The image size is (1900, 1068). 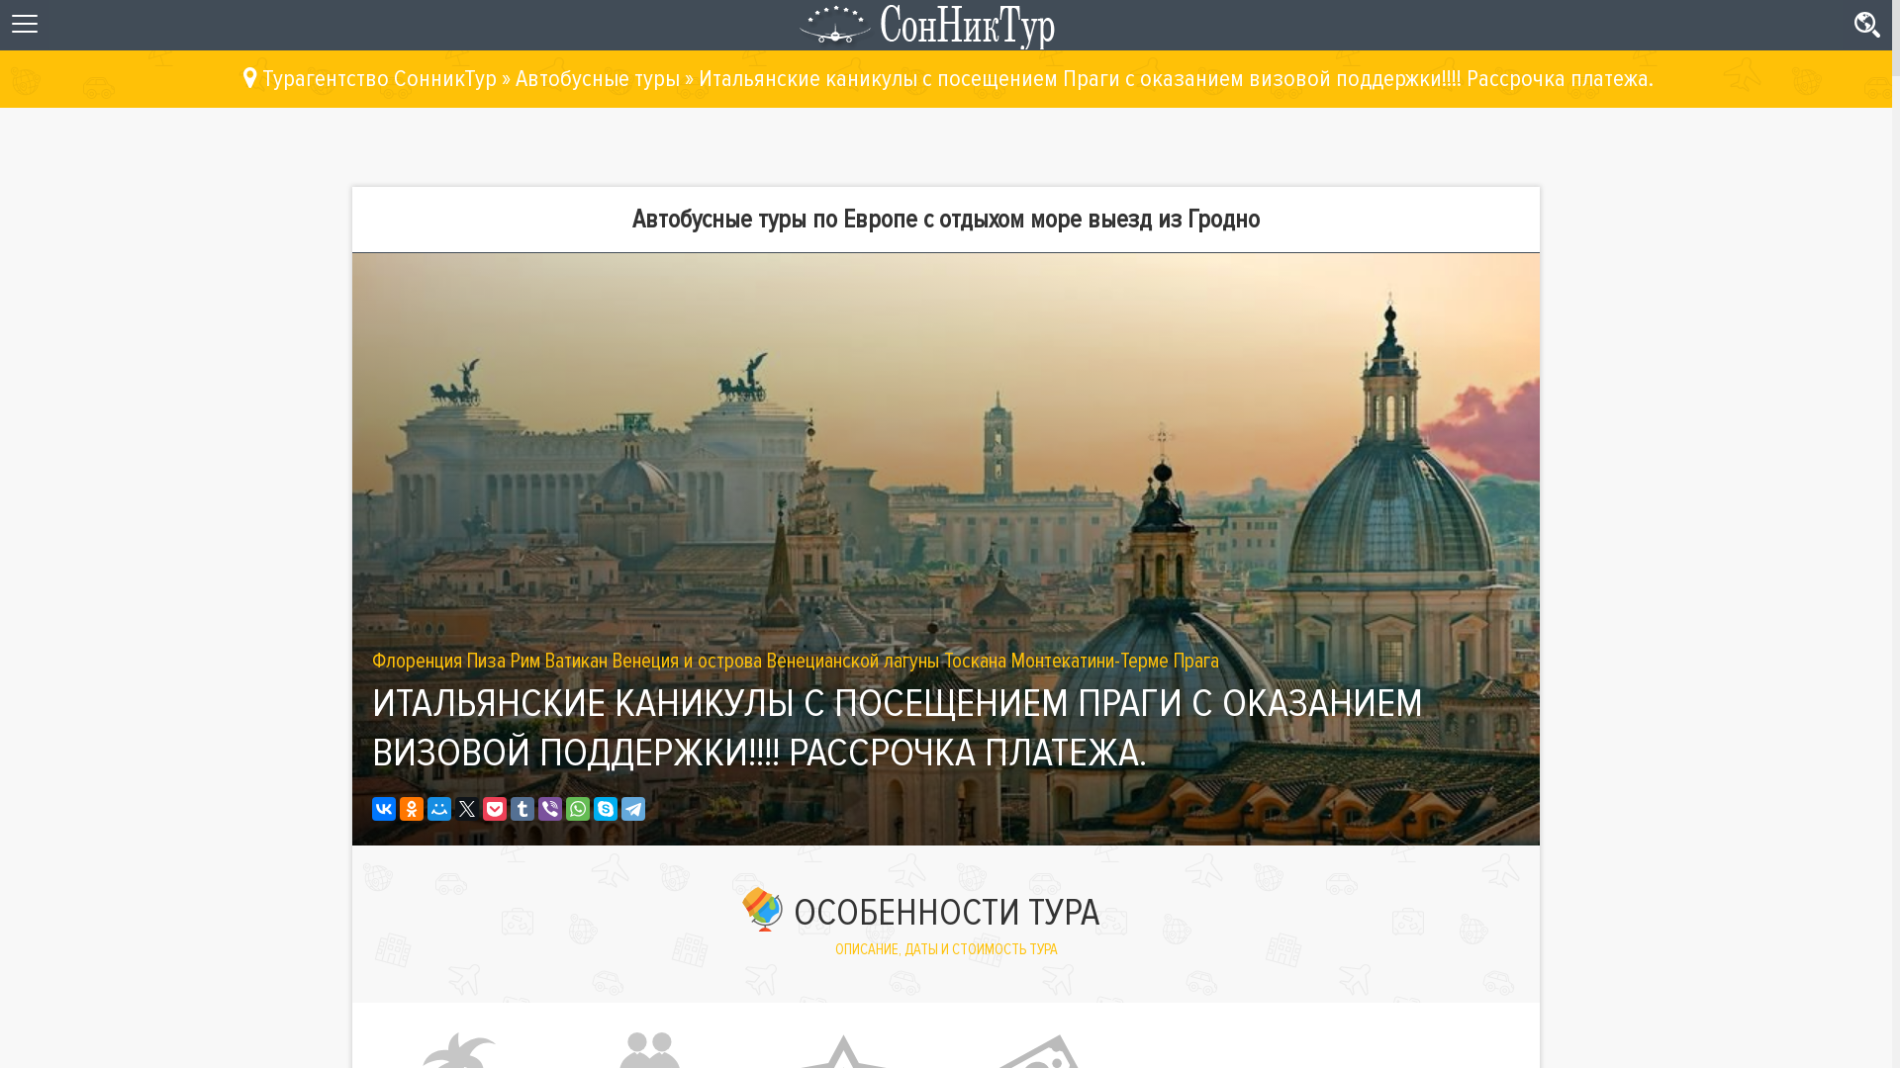 I want to click on Tumblr, so click(x=522, y=809).